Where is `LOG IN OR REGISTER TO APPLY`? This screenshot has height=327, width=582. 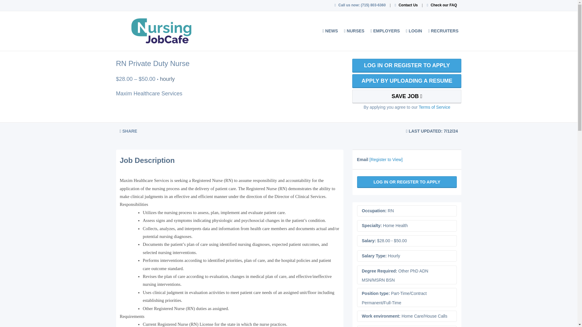 LOG IN OR REGISTER TO APPLY is located at coordinates (407, 182).